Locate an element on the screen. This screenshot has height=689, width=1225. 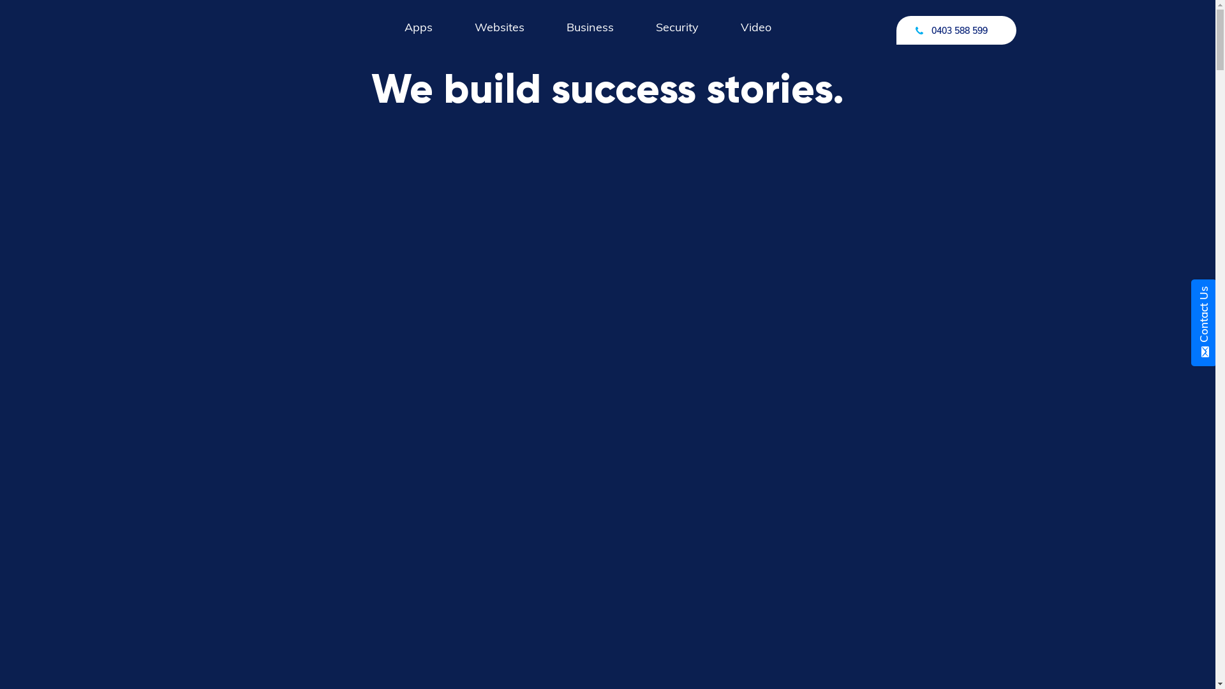
Security is located at coordinates (678, 38).